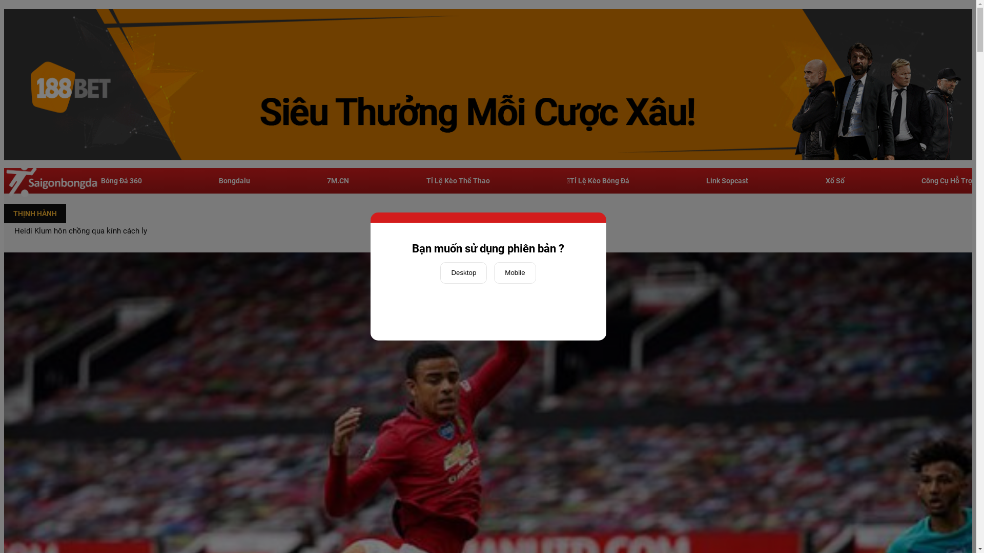 The width and height of the screenshot is (984, 553). I want to click on Desktop, so click(463, 273).